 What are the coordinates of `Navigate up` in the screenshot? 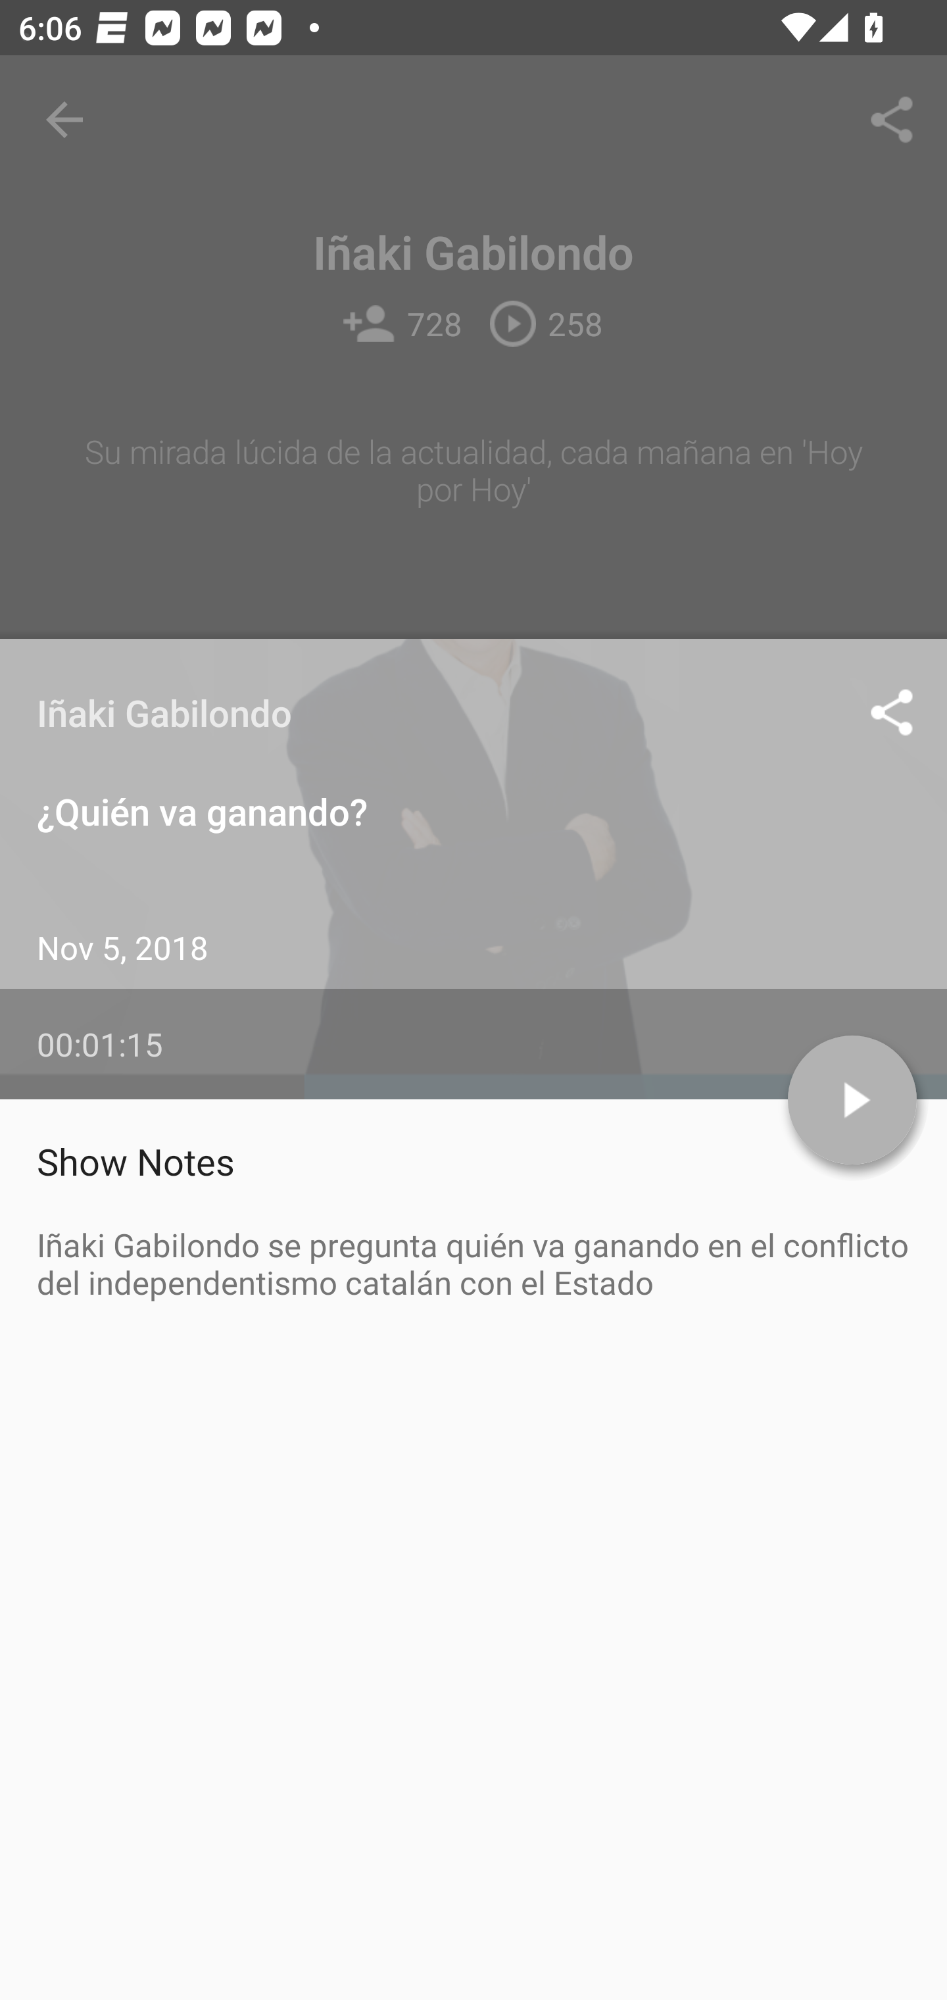 It's located at (64, 120).